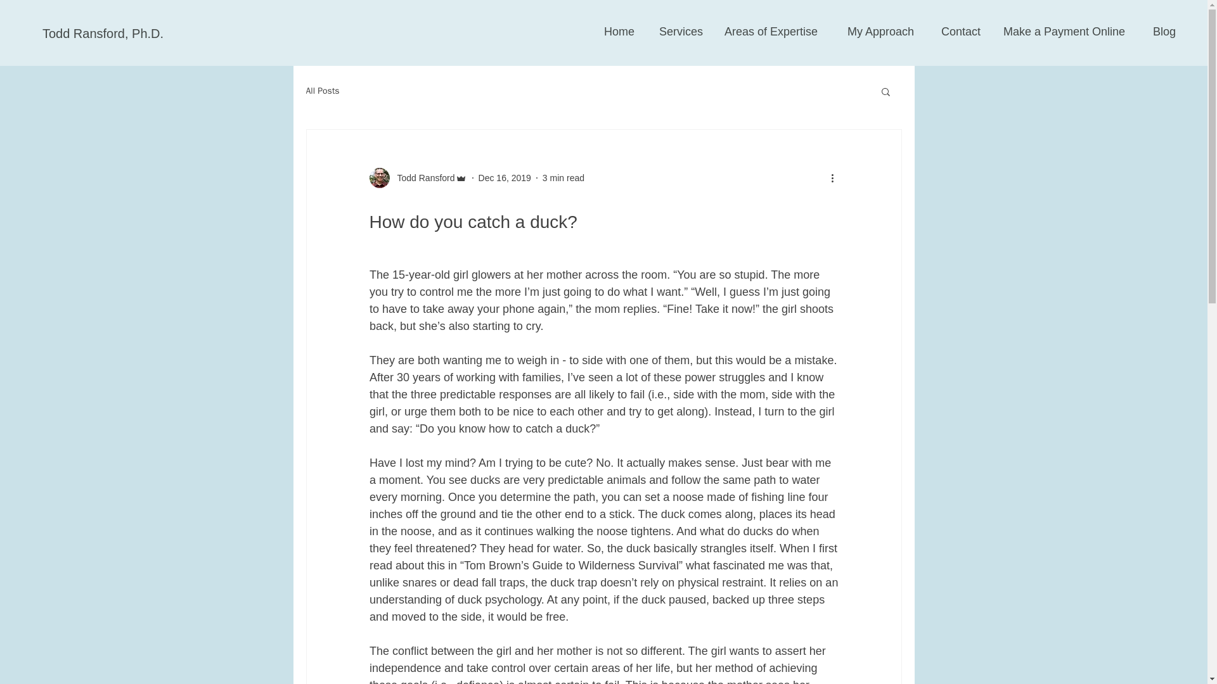 This screenshot has height=684, width=1217. What do you see at coordinates (422, 177) in the screenshot?
I see `Todd Ransford` at bounding box center [422, 177].